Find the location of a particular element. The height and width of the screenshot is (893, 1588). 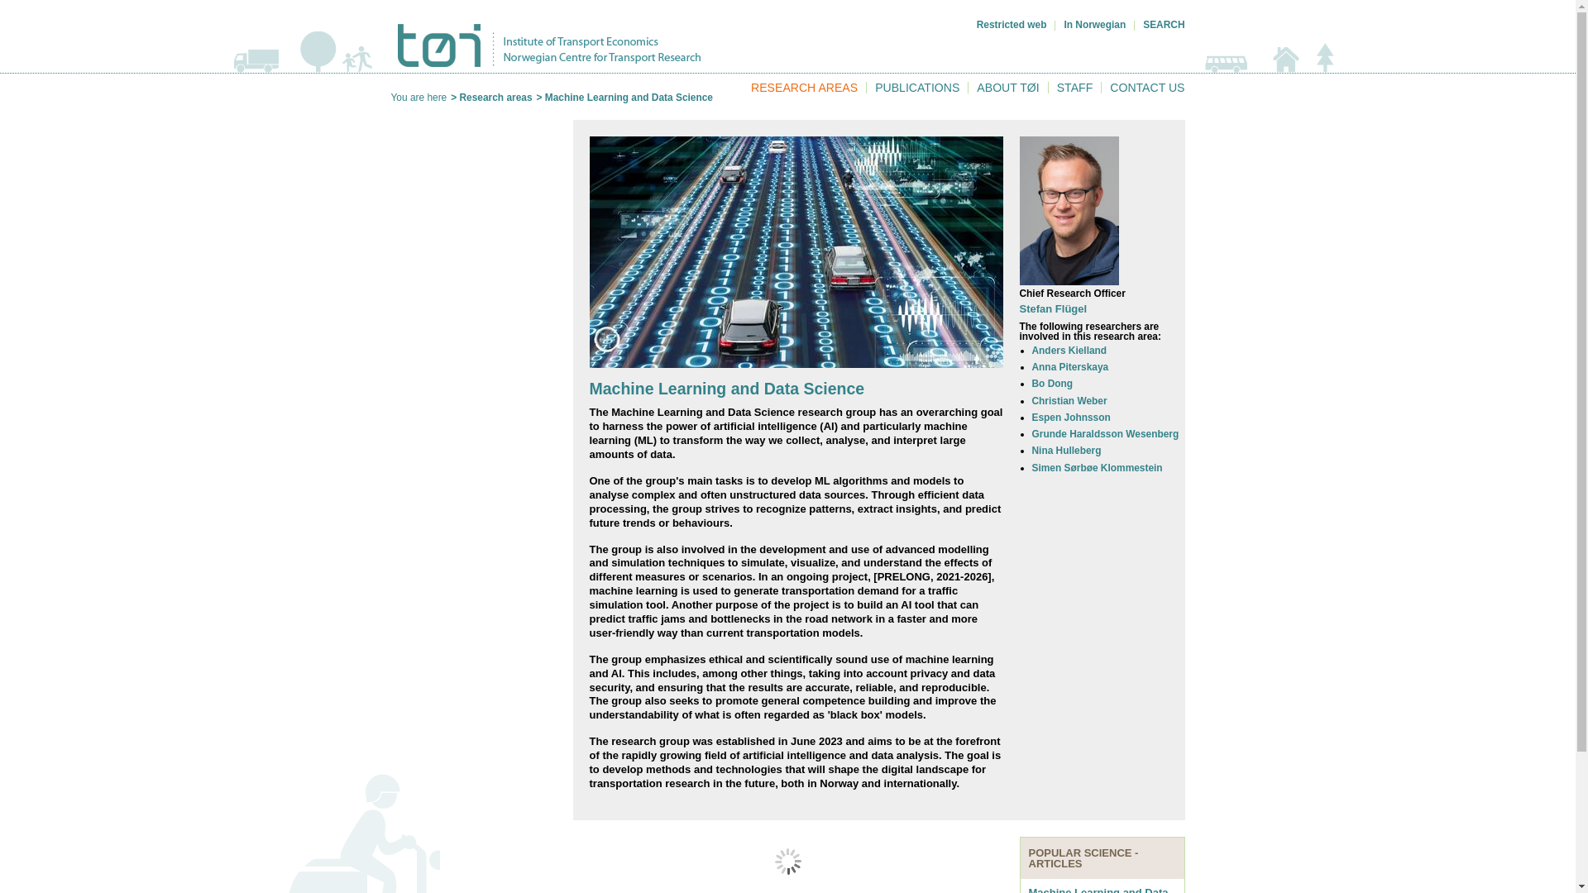

RESEARCH AREAS is located at coordinates (804, 88).